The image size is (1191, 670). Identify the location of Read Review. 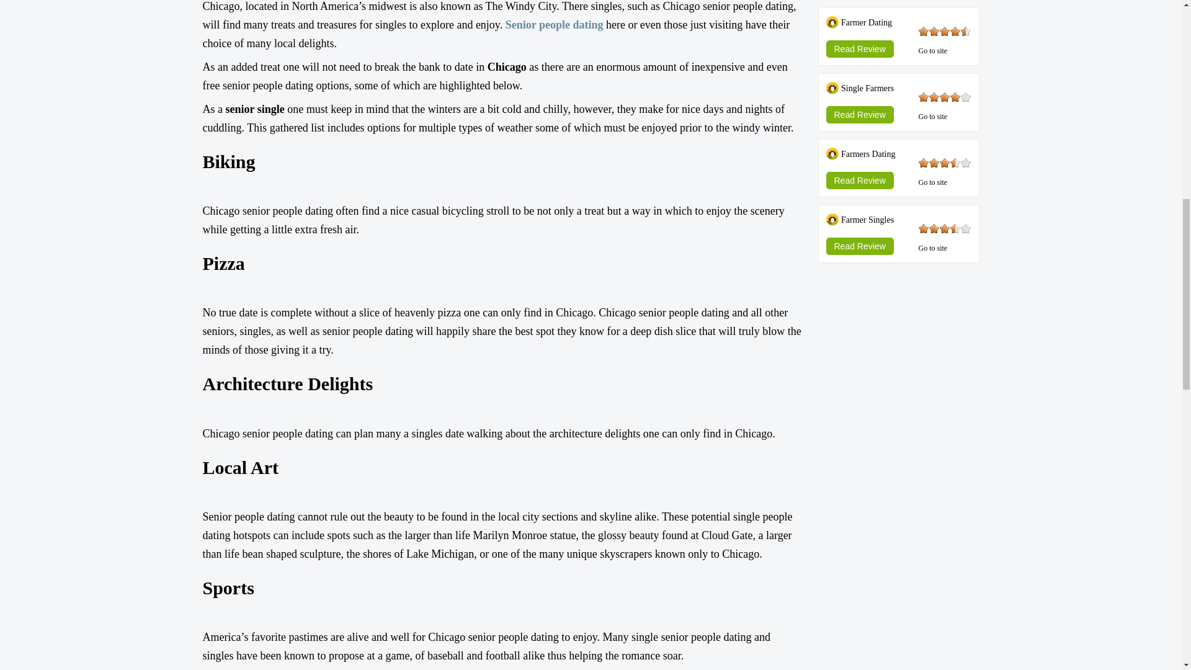
(860, 110).